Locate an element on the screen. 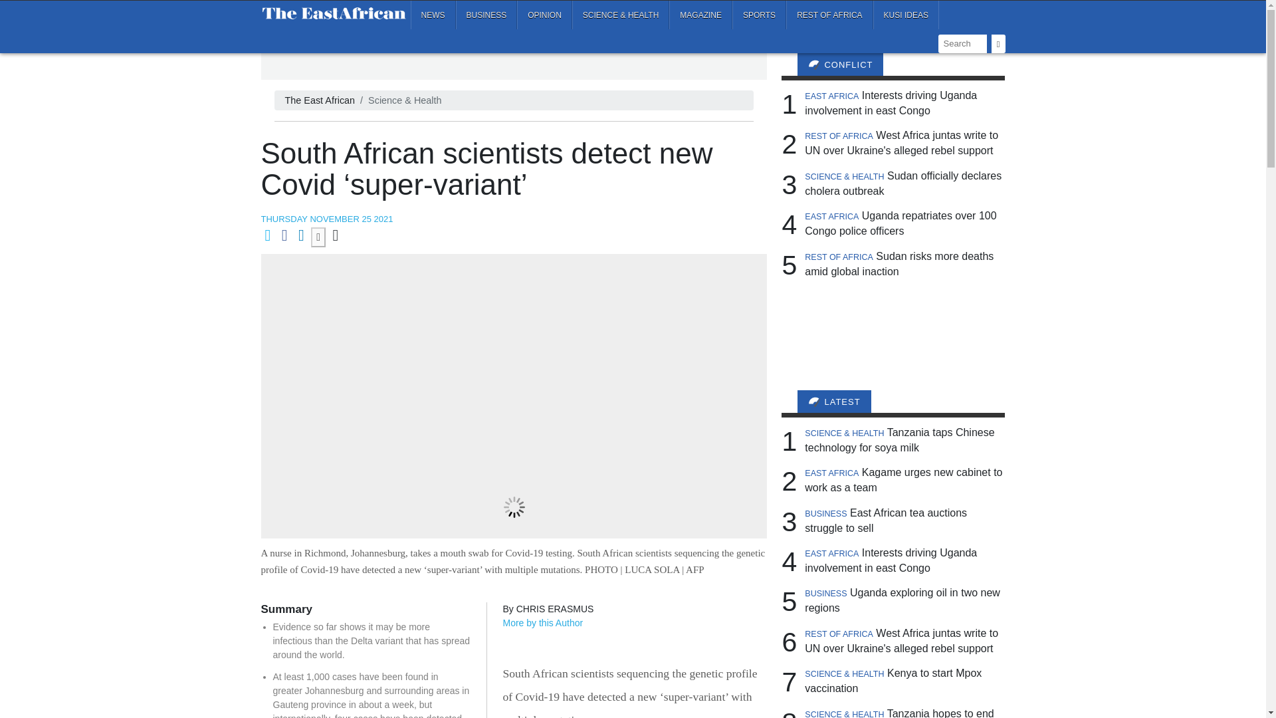  MAGAZINE is located at coordinates (700, 15).